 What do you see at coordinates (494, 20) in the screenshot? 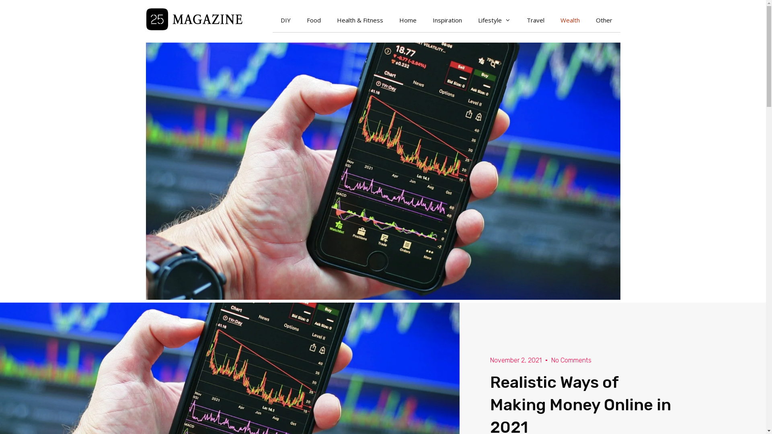
I see `Lifestyle` at bounding box center [494, 20].